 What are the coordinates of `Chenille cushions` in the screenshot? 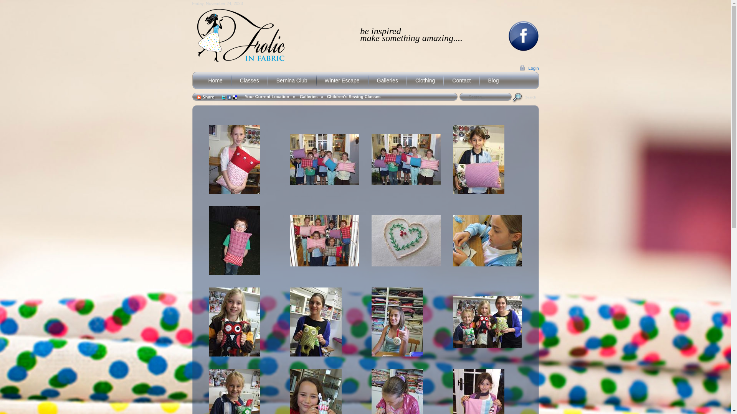 It's located at (325, 241).